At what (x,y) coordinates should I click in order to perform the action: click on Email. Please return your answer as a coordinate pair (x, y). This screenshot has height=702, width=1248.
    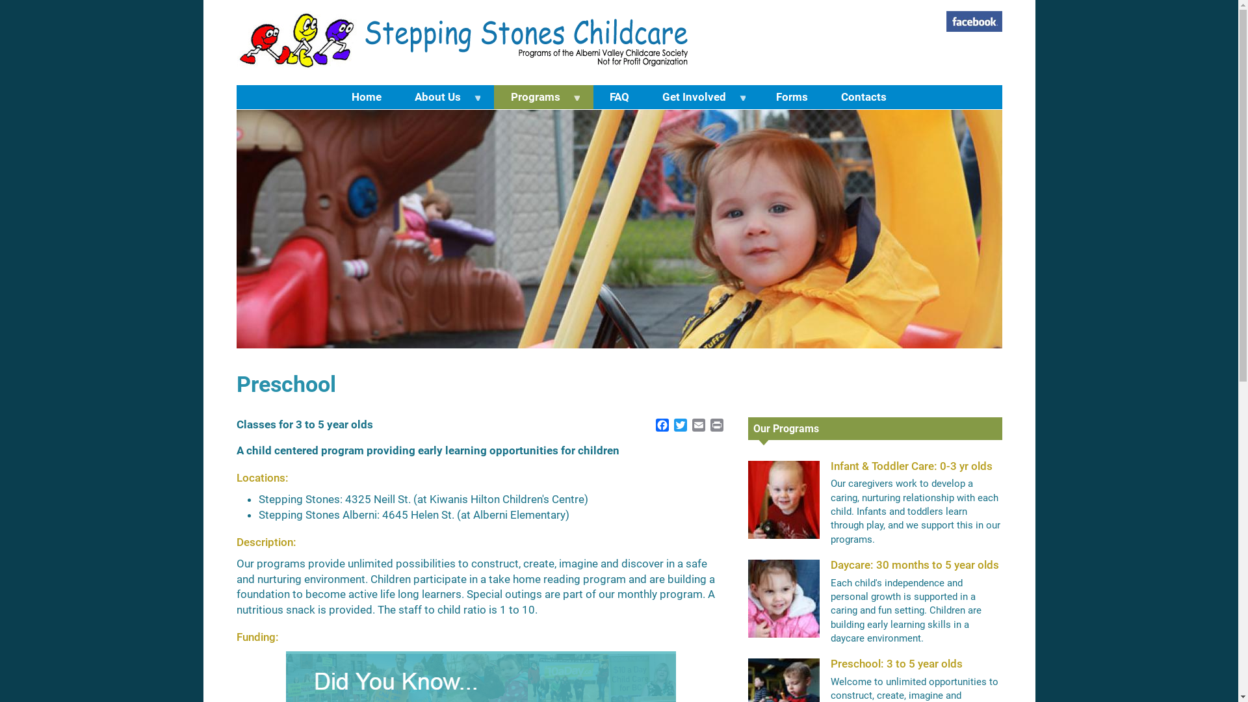
    Looking at the image, I should click on (698, 425).